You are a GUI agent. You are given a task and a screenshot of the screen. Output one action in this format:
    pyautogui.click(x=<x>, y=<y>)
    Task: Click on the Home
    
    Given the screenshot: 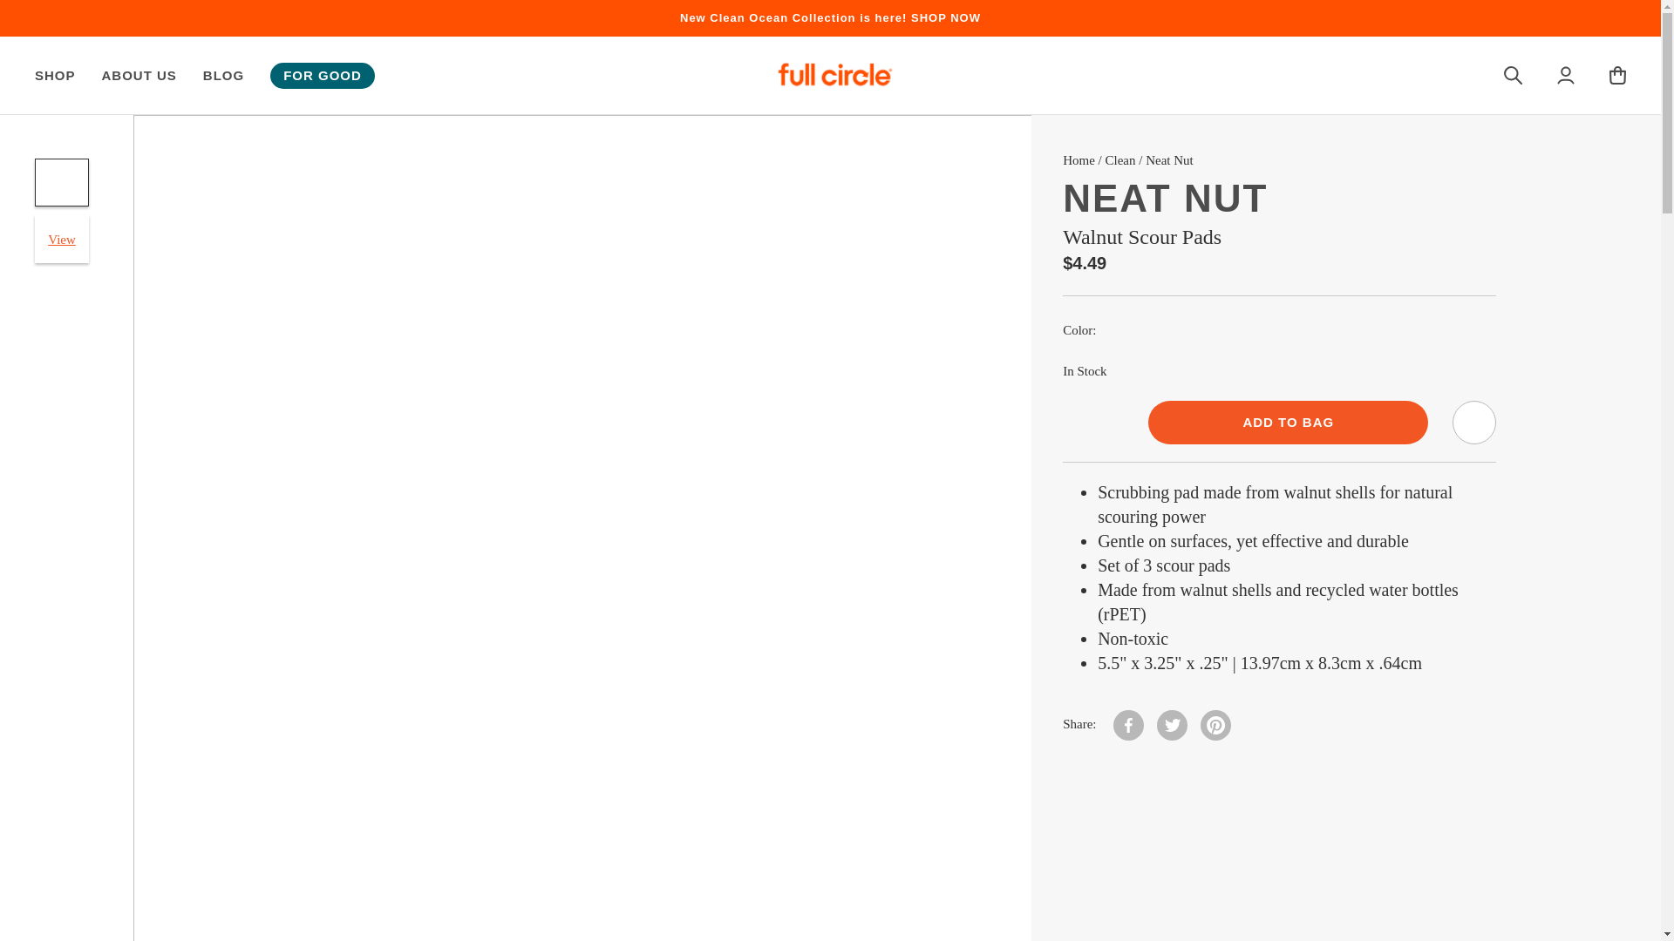 What is the action you would take?
    pyautogui.click(x=1079, y=160)
    